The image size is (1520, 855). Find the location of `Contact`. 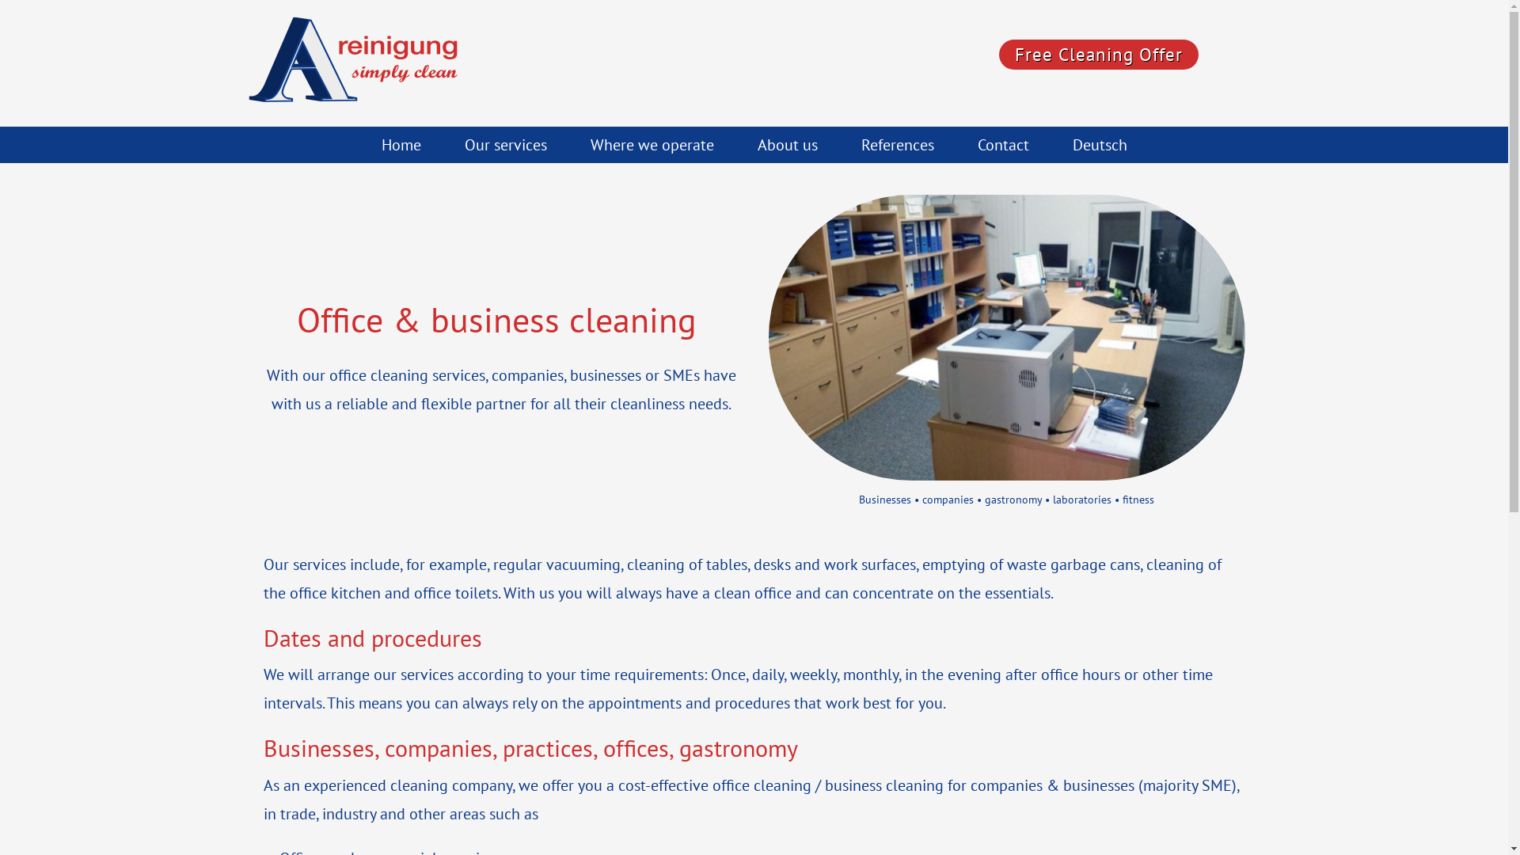

Contact is located at coordinates (1004, 145).